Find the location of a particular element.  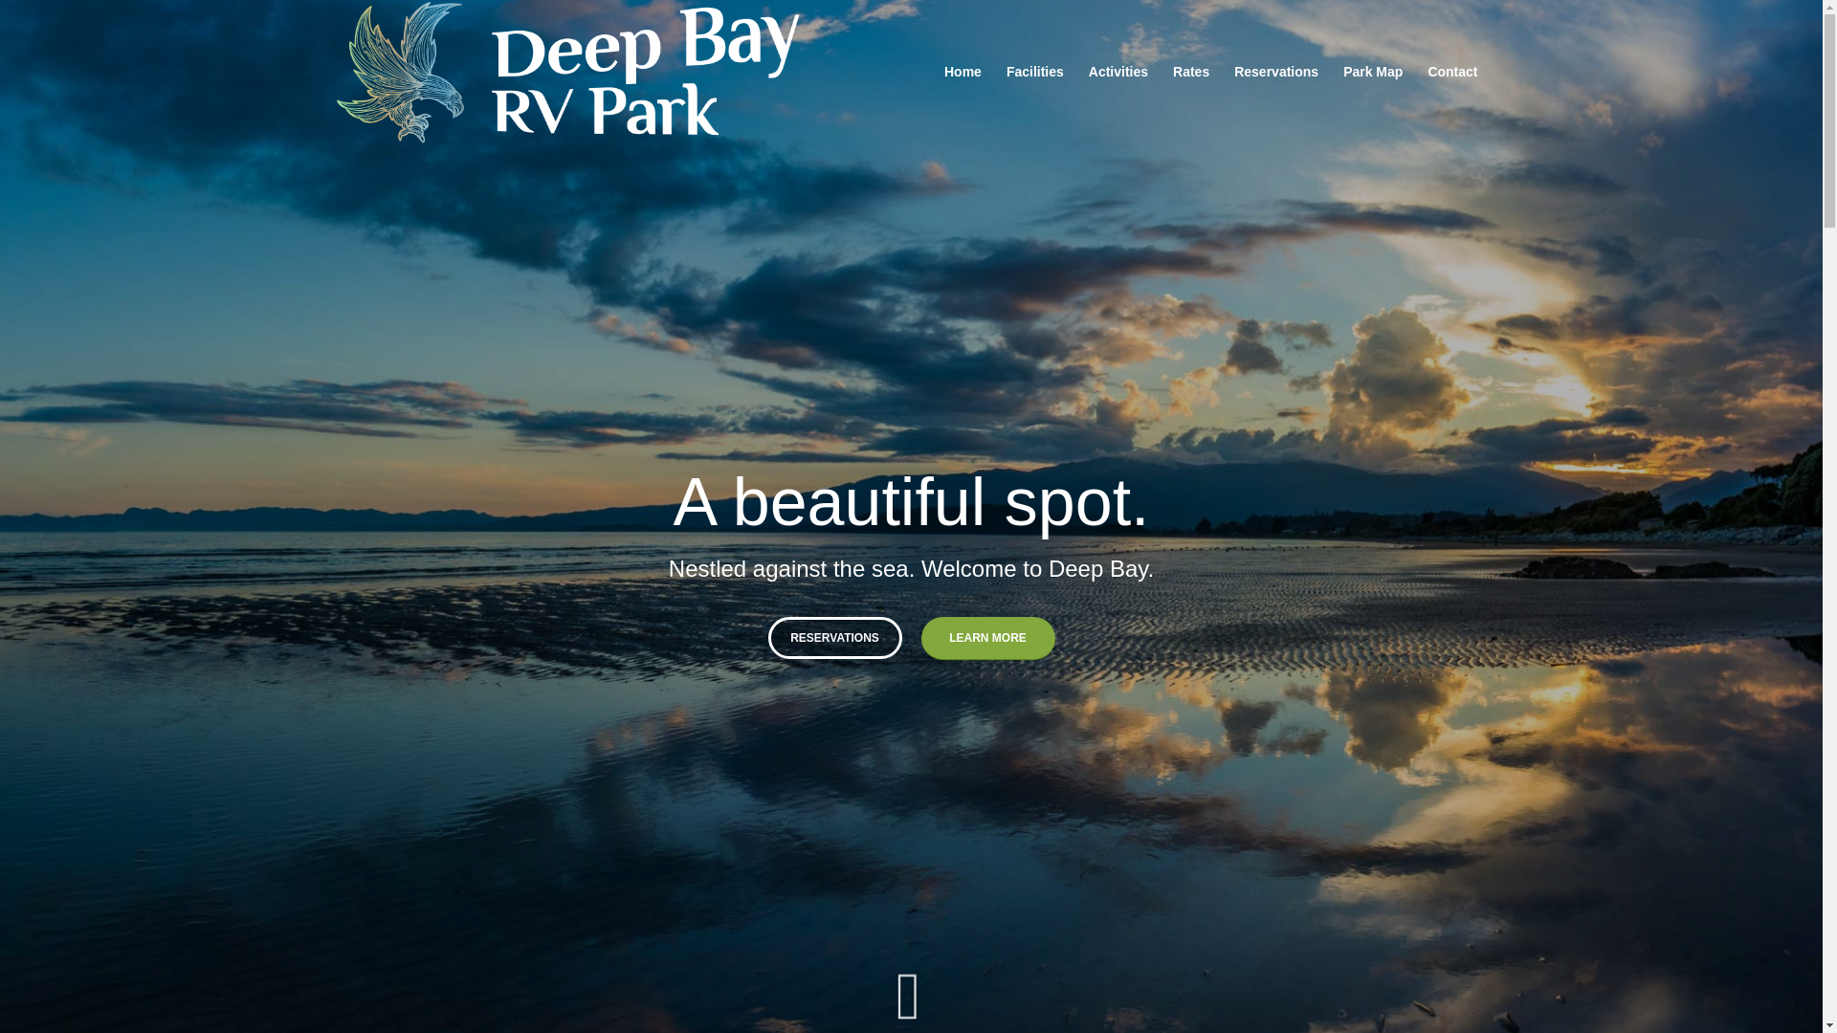

Activities is located at coordinates (1118, 72).